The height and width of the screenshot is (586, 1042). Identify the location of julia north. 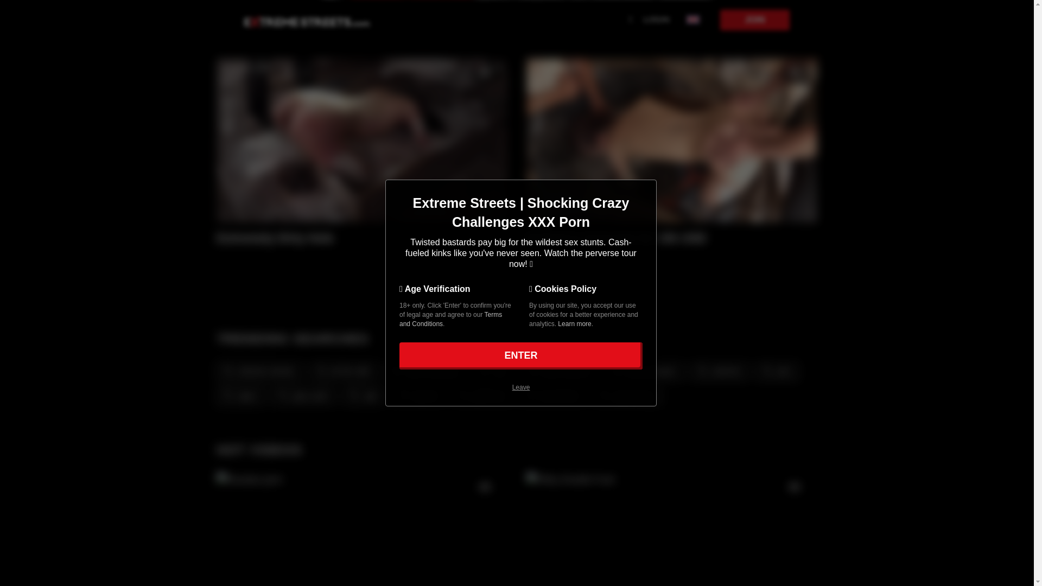
(301, 395).